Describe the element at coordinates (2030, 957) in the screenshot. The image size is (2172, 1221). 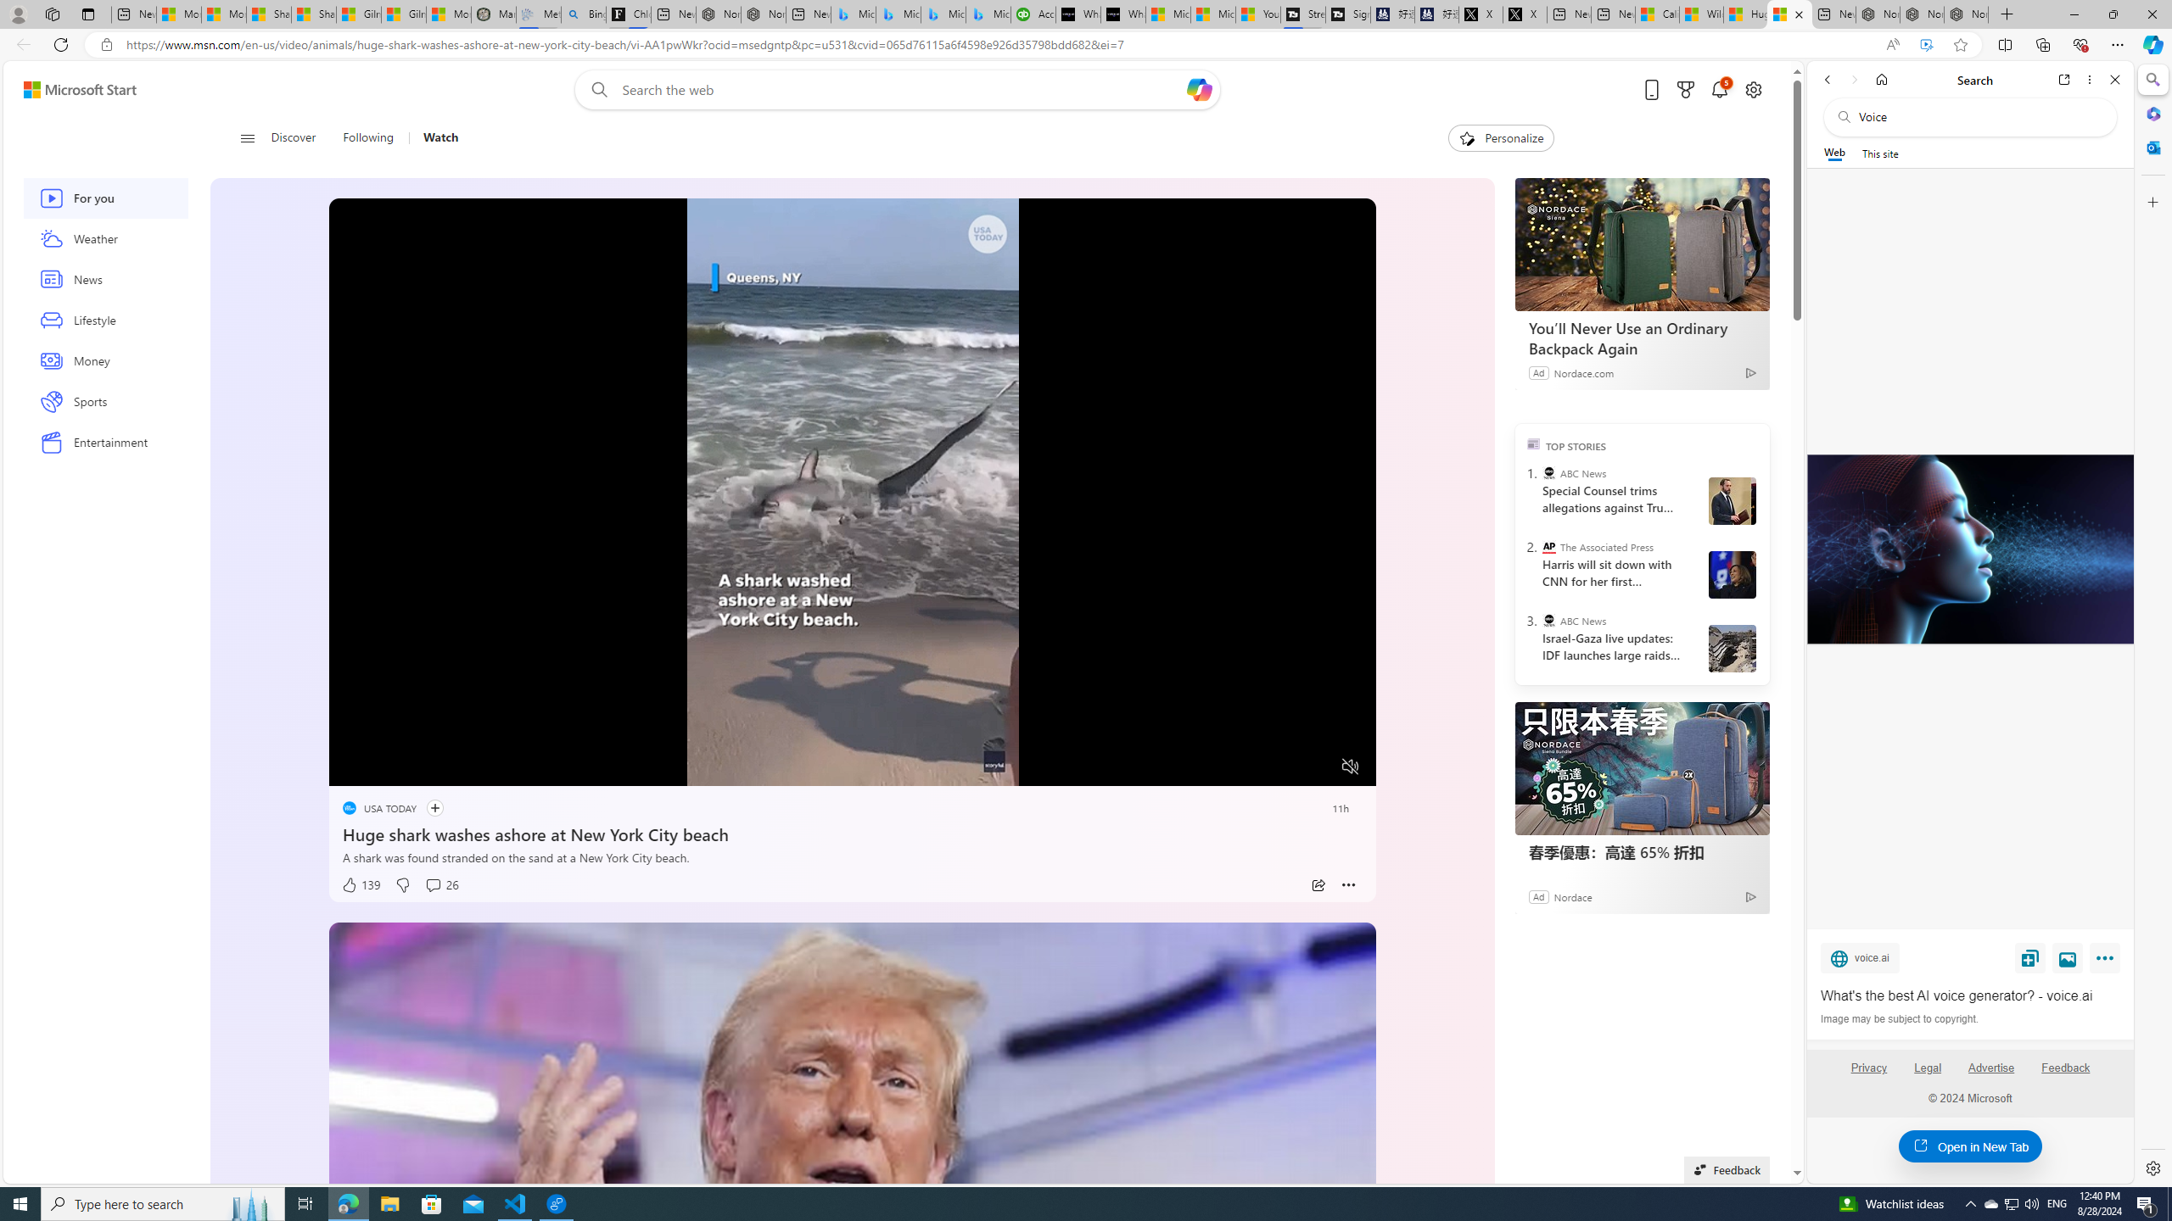
I see `Save` at that location.